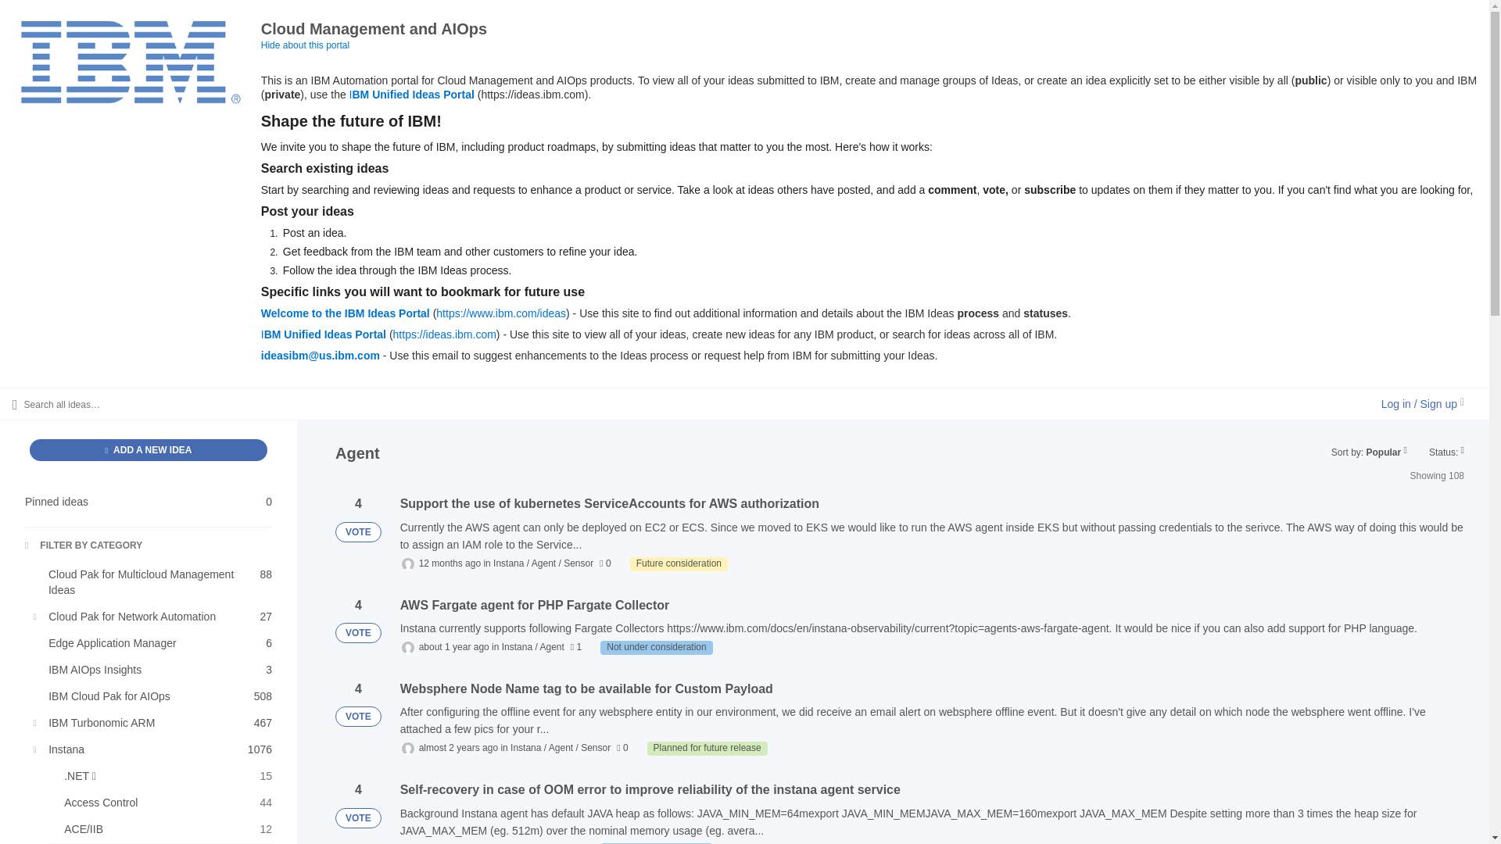  What do you see at coordinates (155, 616) in the screenshot?
I see `Future consideration` at bounding box center [155, 616].